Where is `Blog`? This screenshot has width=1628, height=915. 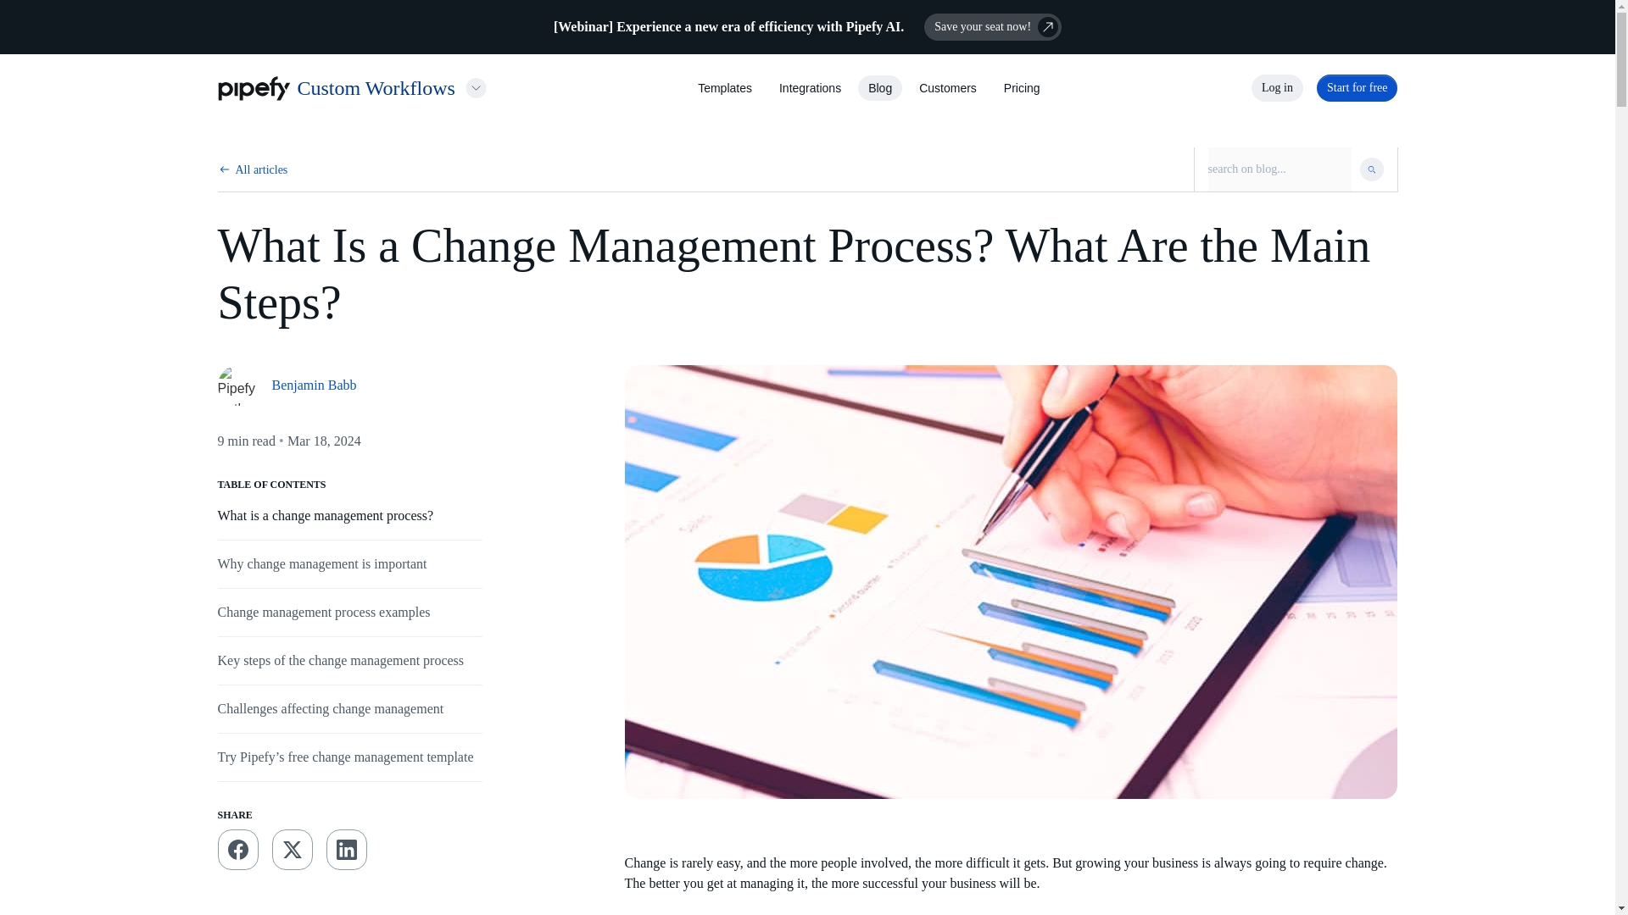 Blog is located at coordinates (880, 88).